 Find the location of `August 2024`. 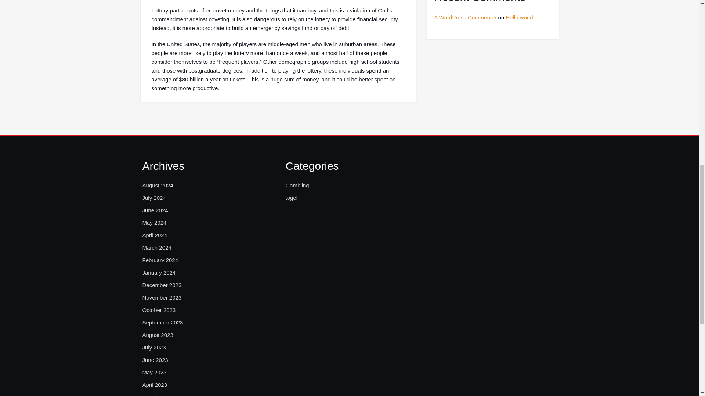

August 2024 is located at coordinates (158, 186).